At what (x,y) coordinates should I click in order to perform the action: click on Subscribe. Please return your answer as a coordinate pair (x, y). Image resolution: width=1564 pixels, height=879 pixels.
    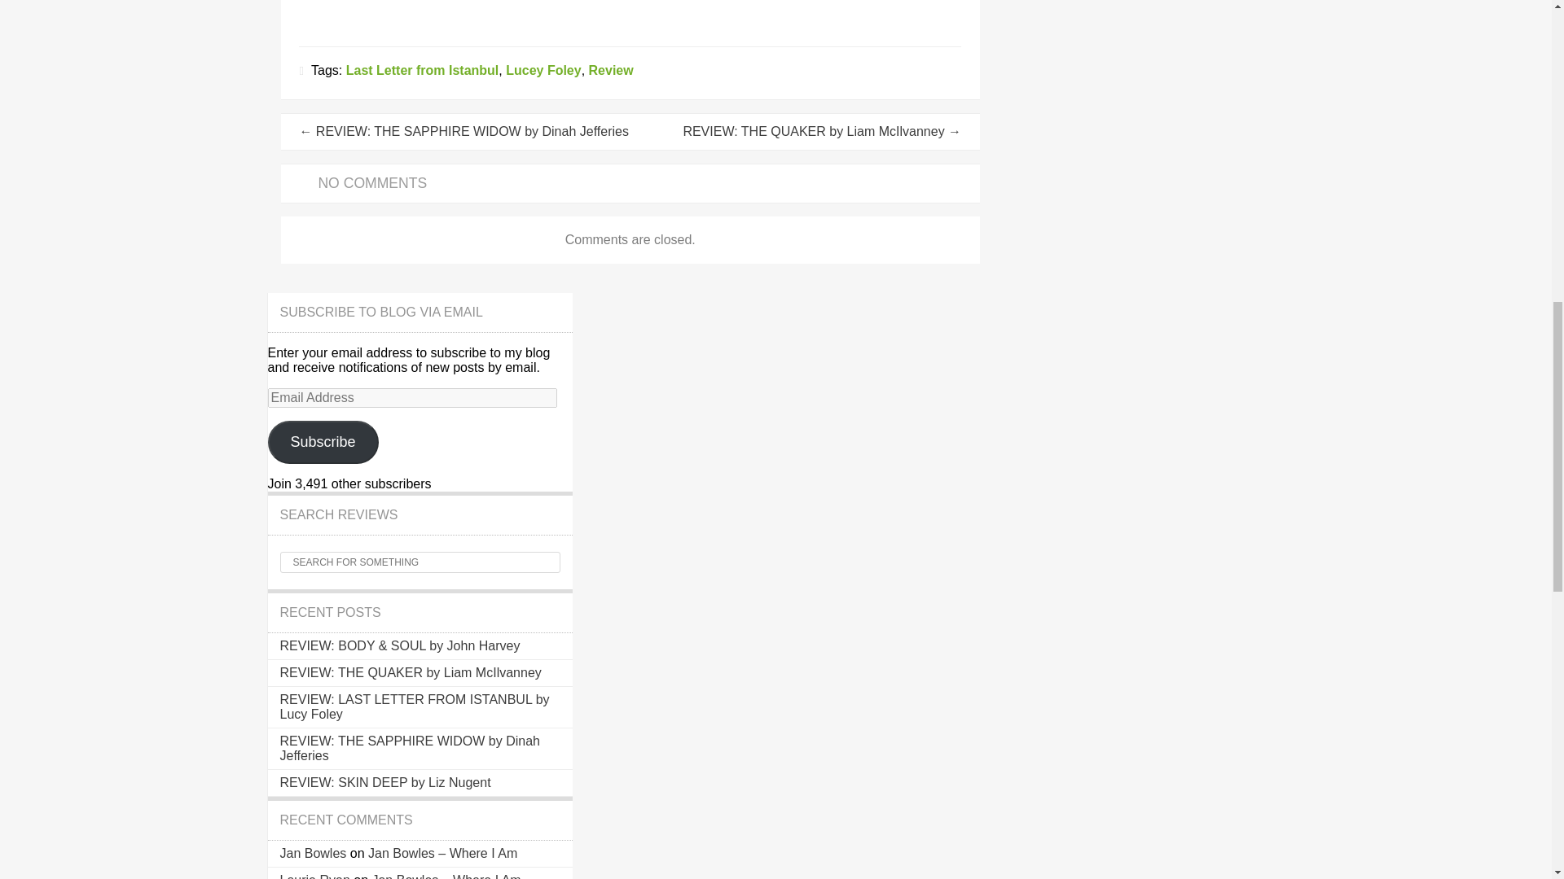
    Looking at the image, I should click on (323, 443).